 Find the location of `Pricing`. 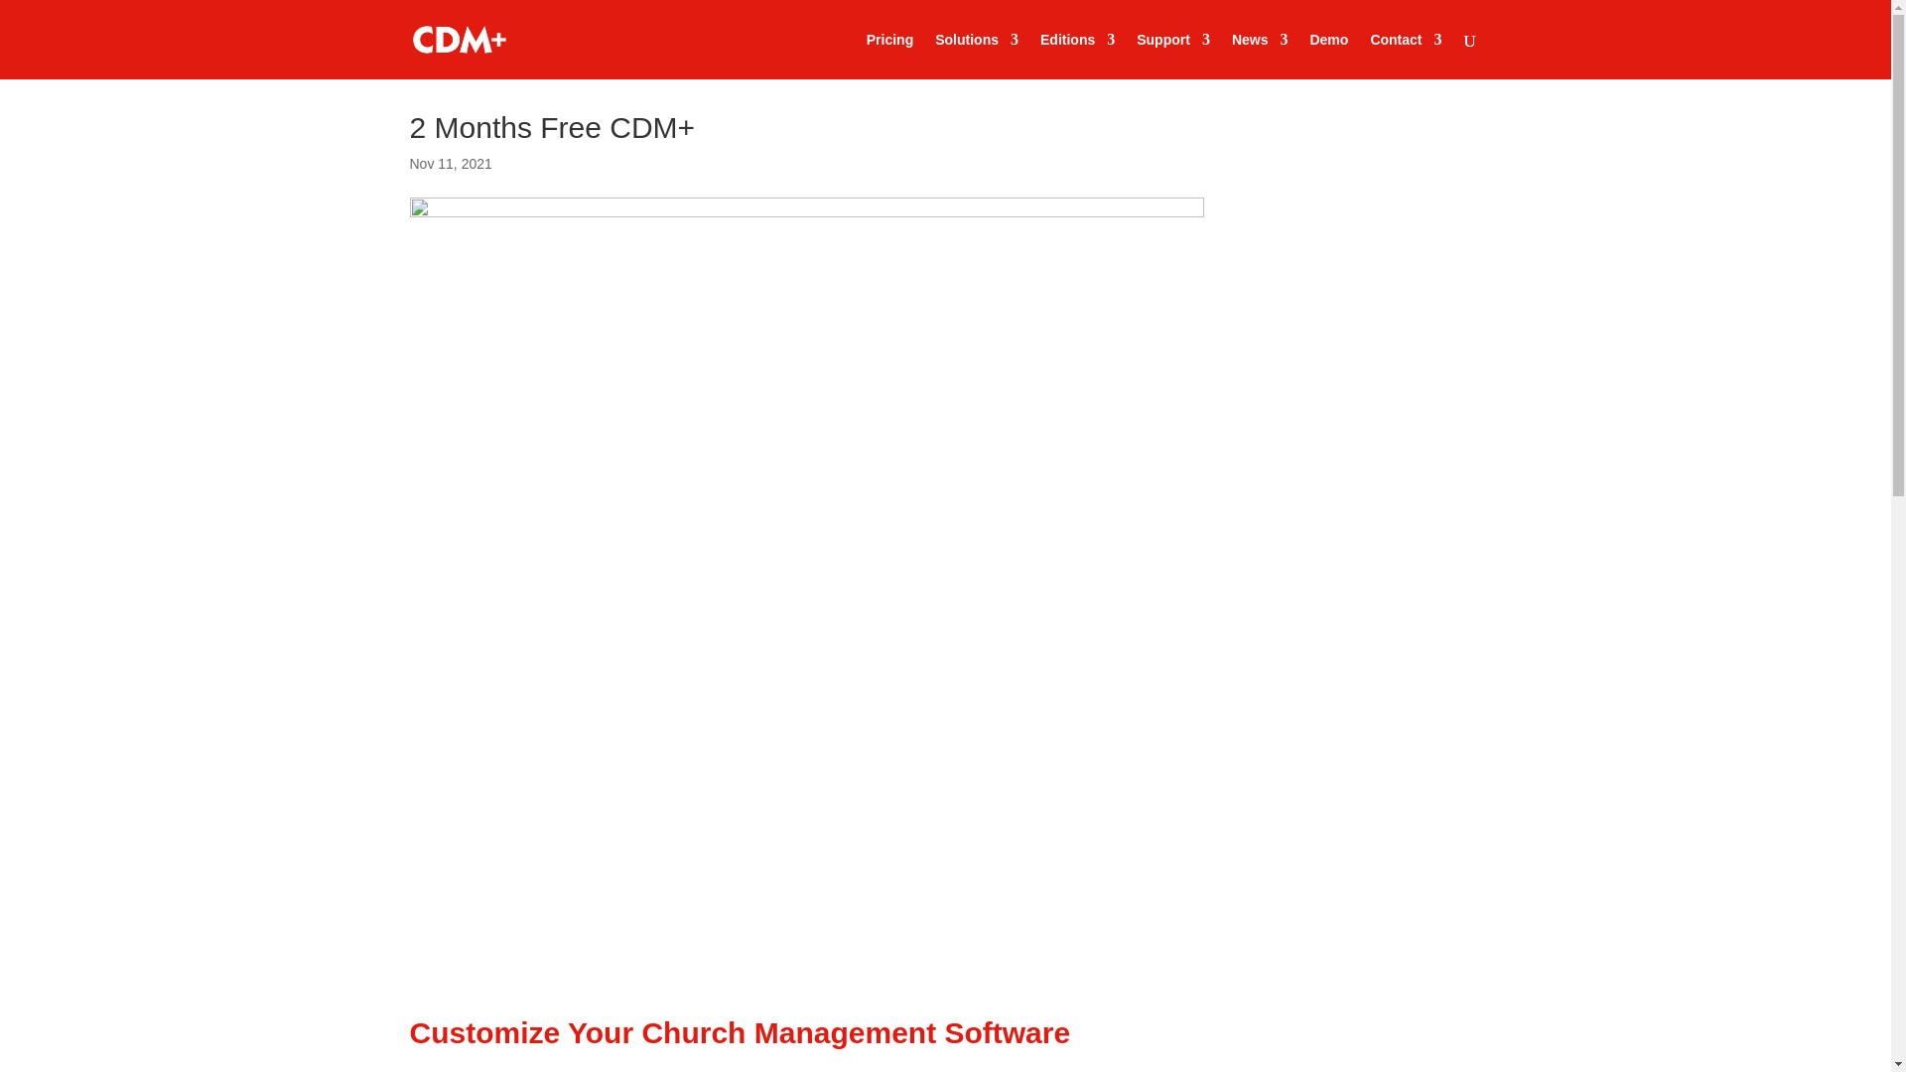

Pricing is located at coordinates (889, 56).